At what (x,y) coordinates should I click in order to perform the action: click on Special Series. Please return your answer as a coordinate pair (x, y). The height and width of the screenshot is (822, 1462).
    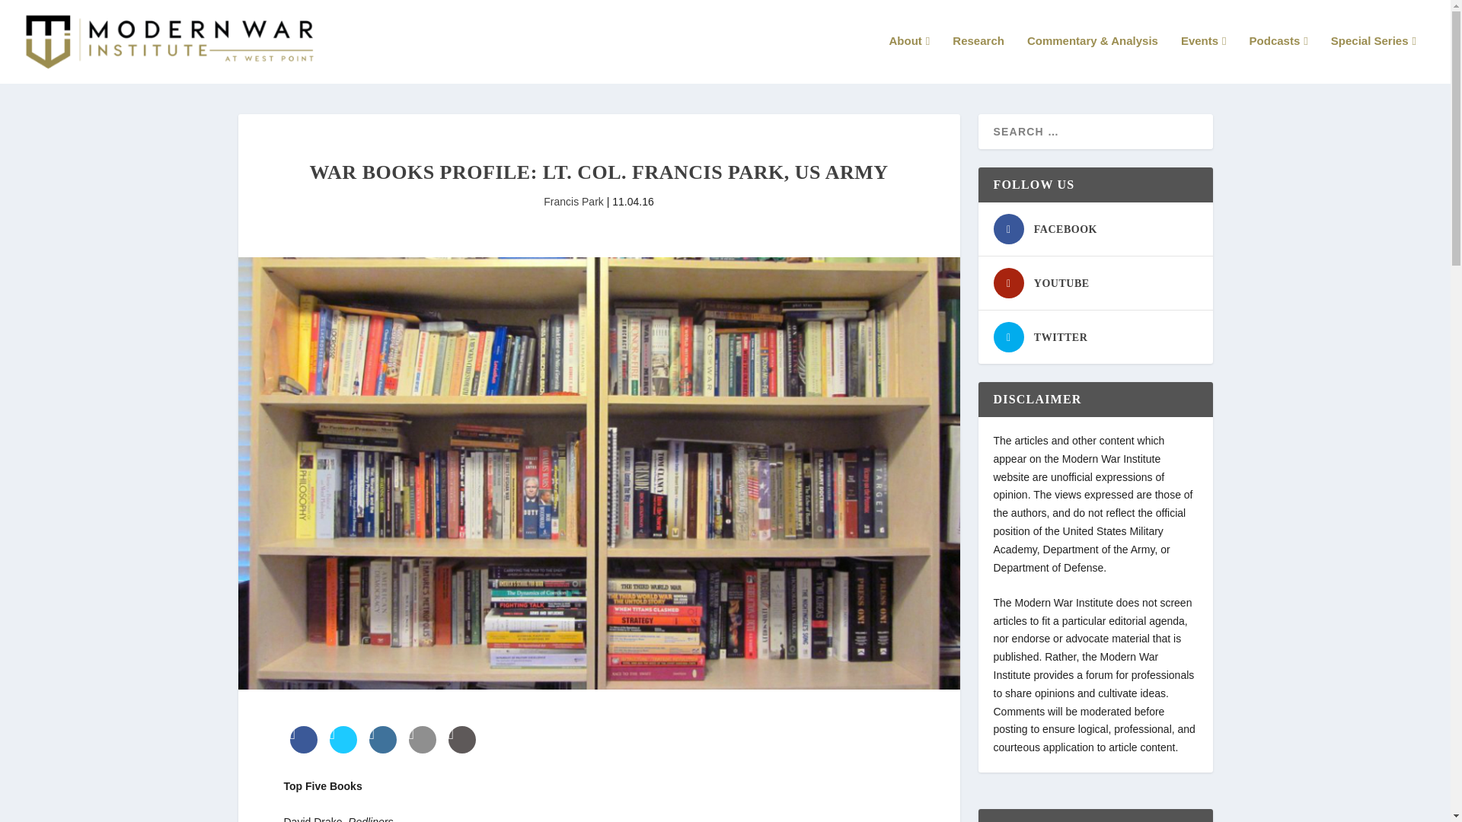
    Looking at the image, I should click on (1374, 59).